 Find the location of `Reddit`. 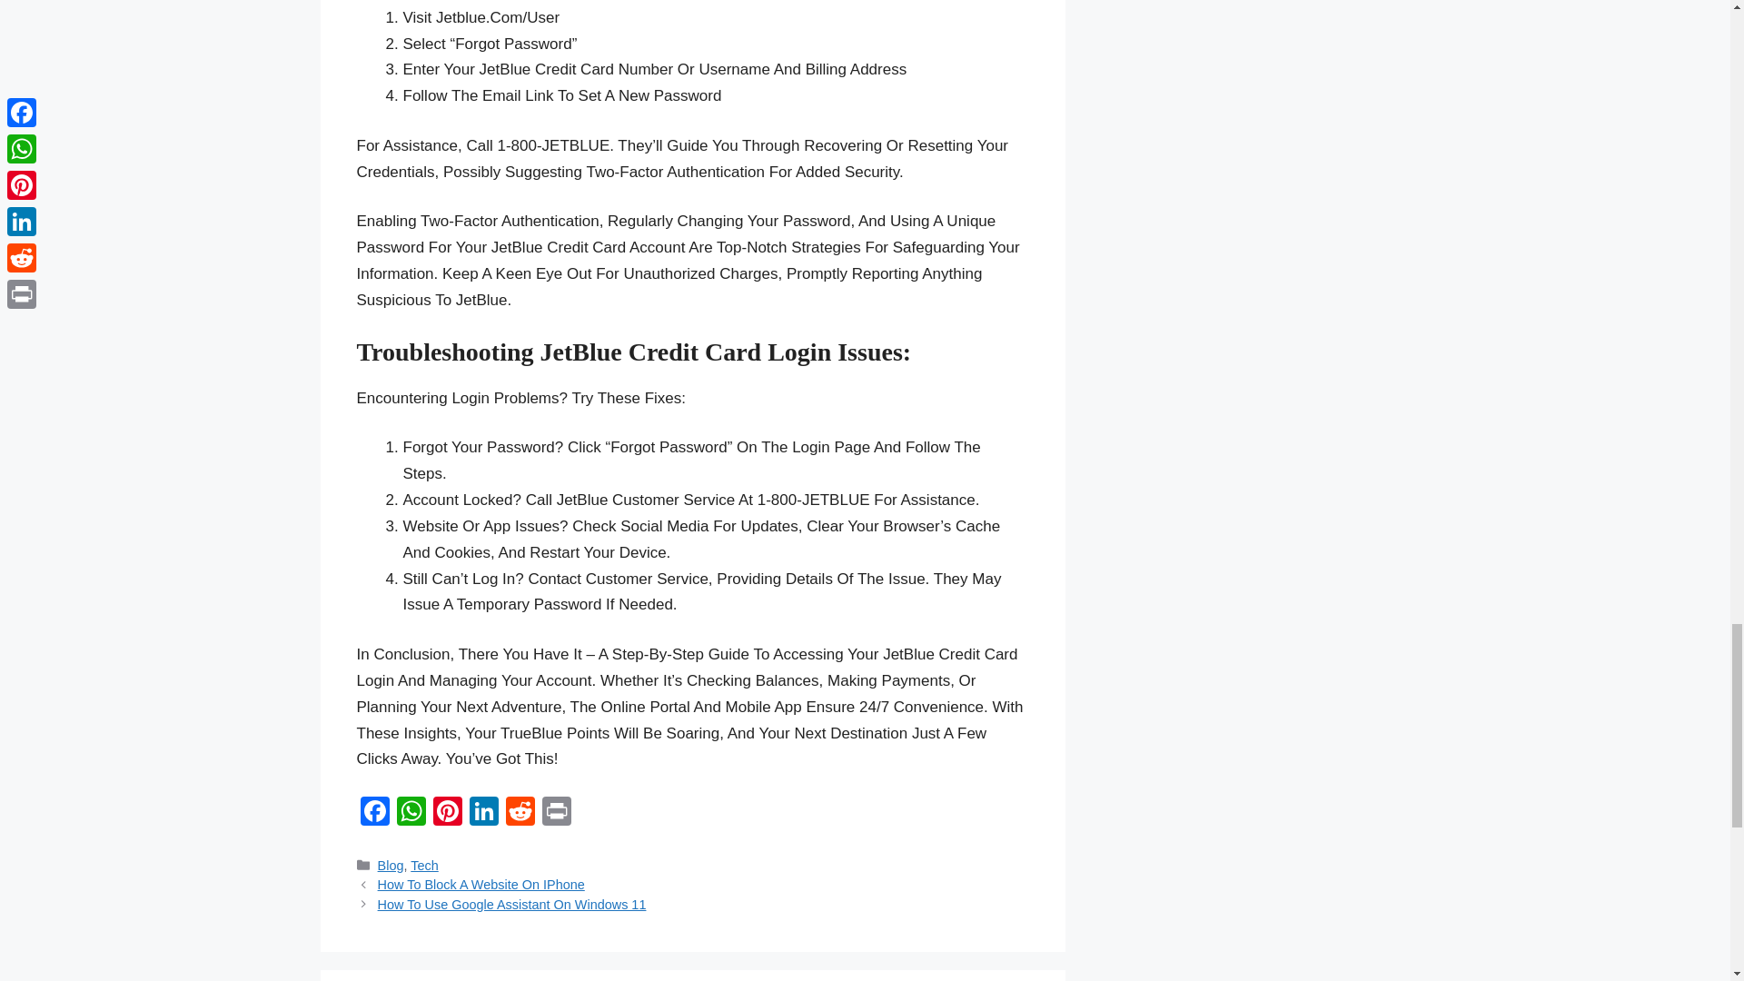

Reddit is located at coordinates (520, 812).